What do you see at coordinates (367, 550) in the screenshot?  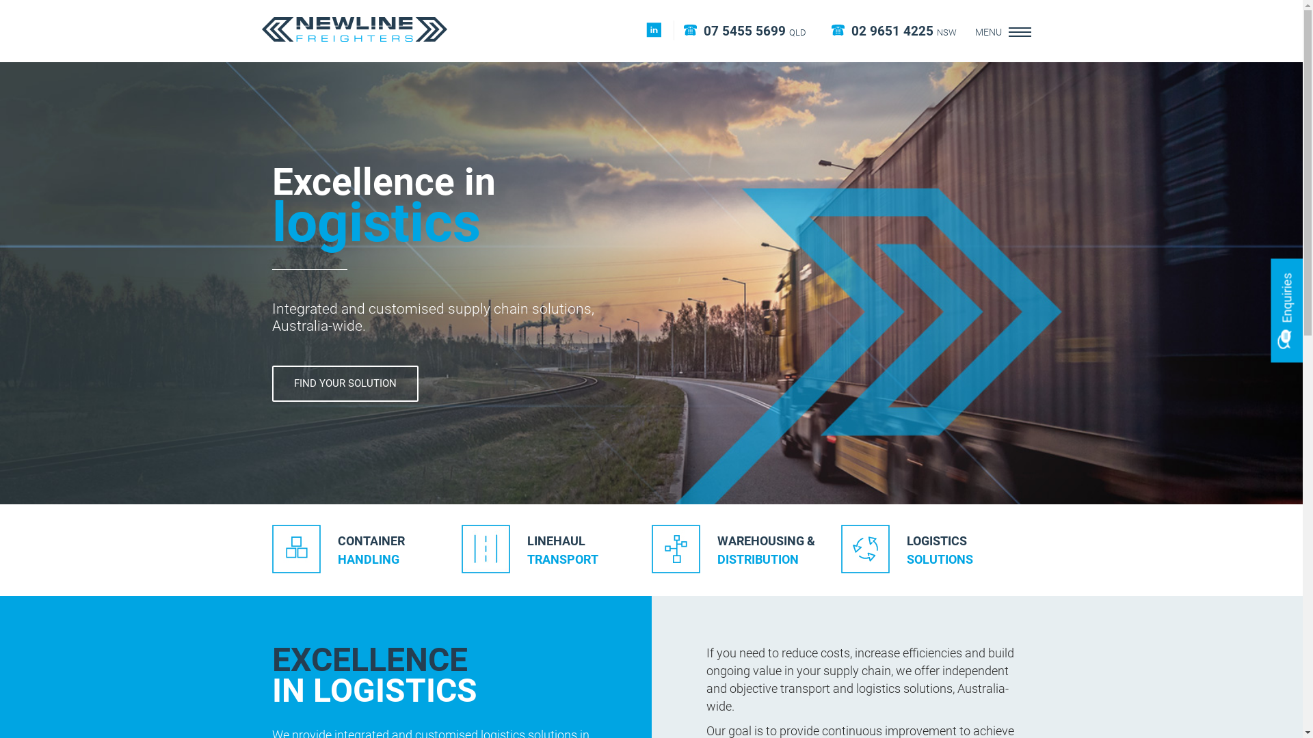 I see `CONTAINER
HANDLING` at bounding box center [367, 550].